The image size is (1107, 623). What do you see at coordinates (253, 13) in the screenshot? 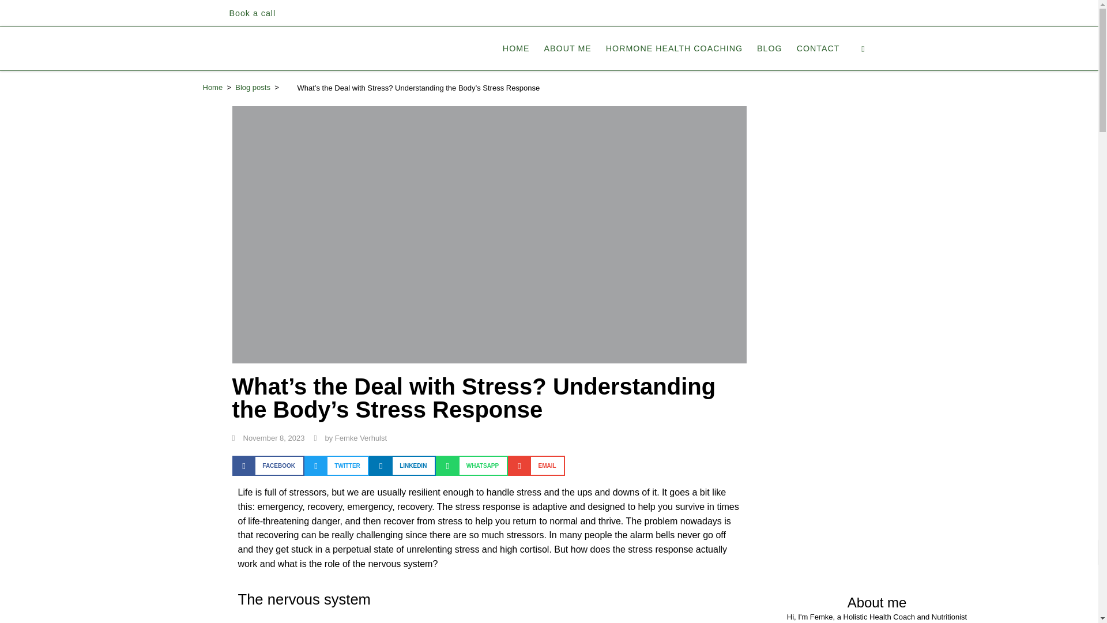
I see `Book a call` at bounding box center [253, 13].